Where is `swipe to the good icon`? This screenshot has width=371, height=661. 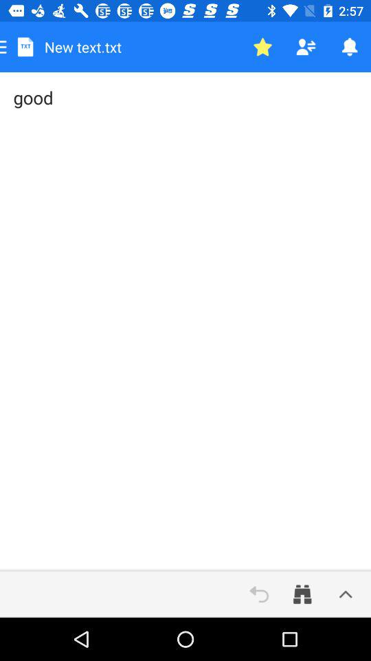
swipe to the good icon is located at coordinates (185, 322).